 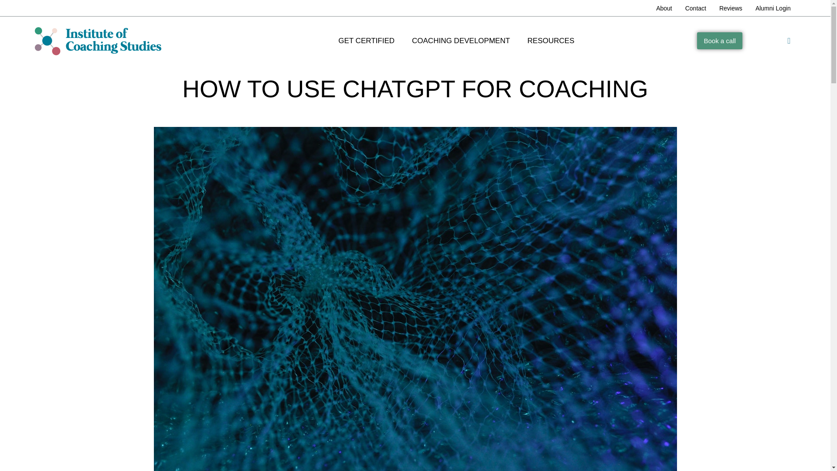 What do you see at coordinates (366, 40) in the screenshot?
I see `GET CERTIFIED` at bounding box center [366, 40].